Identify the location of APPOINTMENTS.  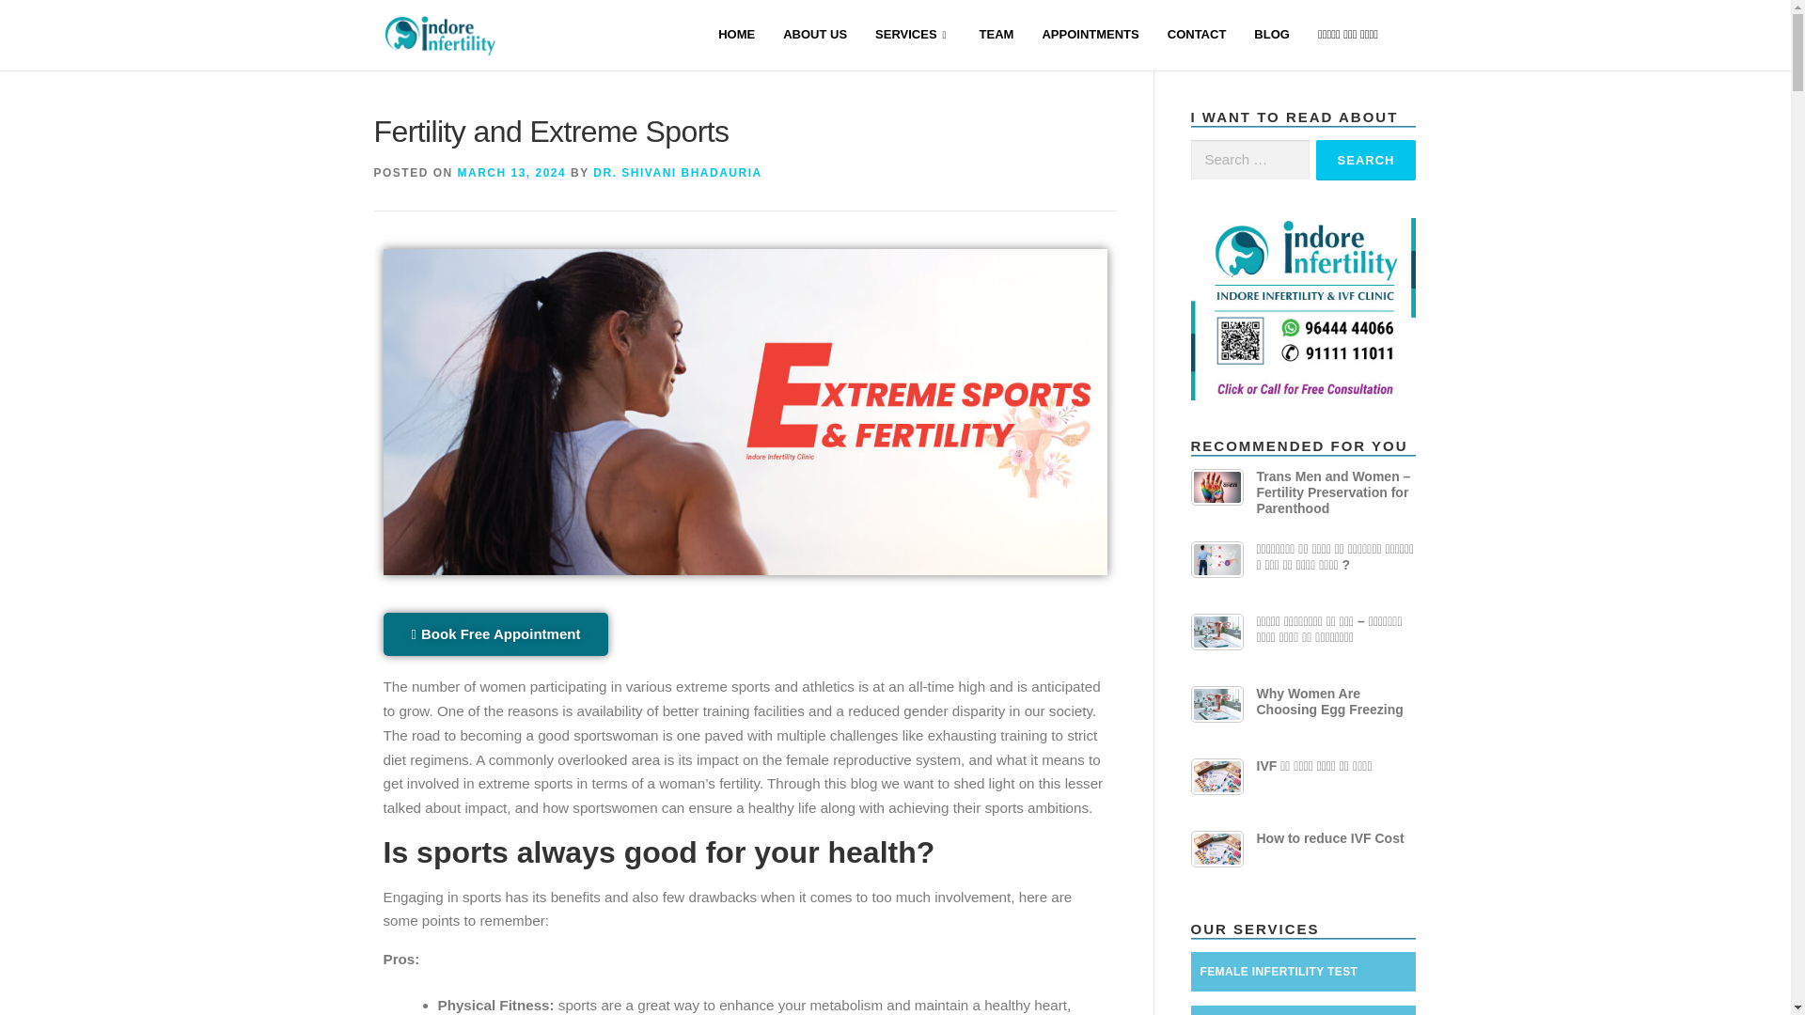
(1090, 36).